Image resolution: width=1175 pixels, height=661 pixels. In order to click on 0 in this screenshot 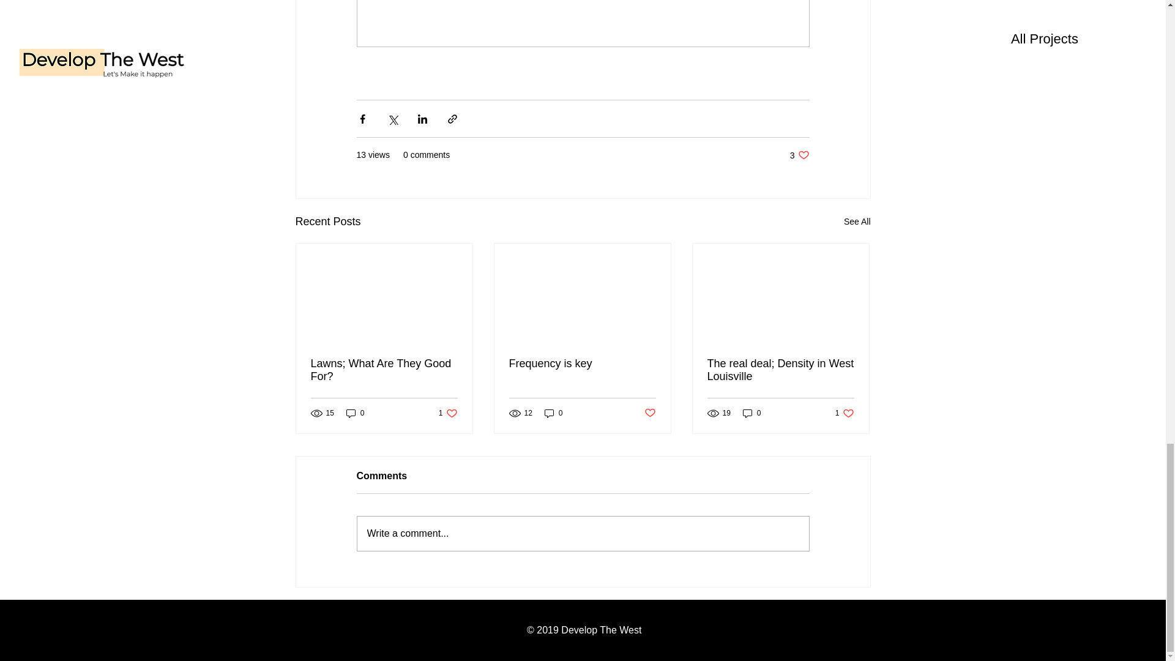, I will do `click(448, 413)`.